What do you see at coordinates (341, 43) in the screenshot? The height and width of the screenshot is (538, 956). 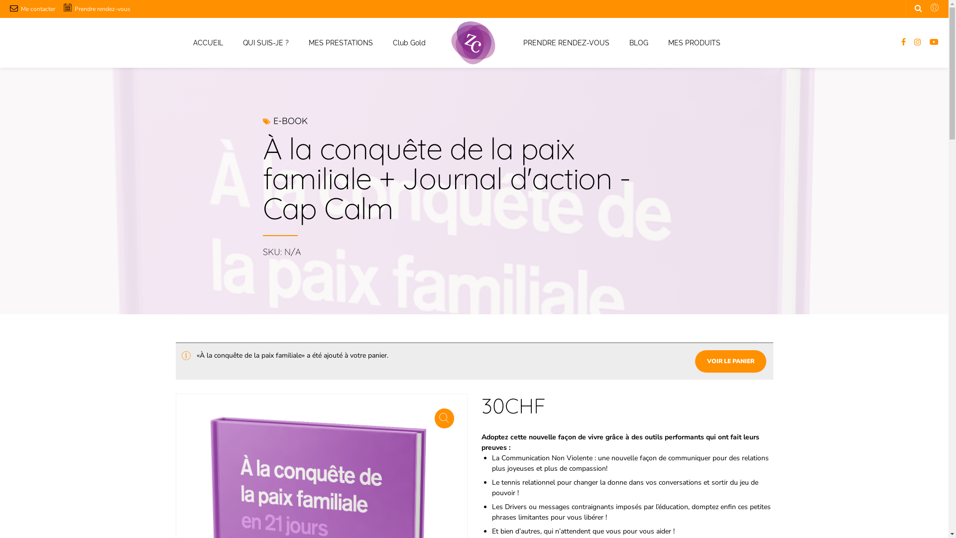 I see `MES PRESTATIONS` at bounding box center [341, 43].